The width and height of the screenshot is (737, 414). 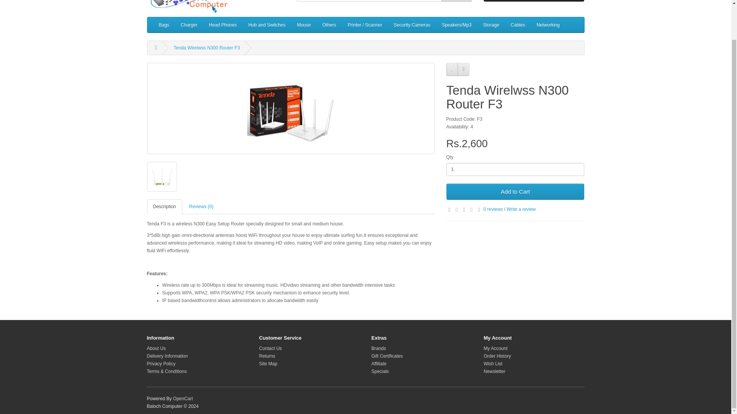 I want to click on Write a review, so click(x=521, y=209).